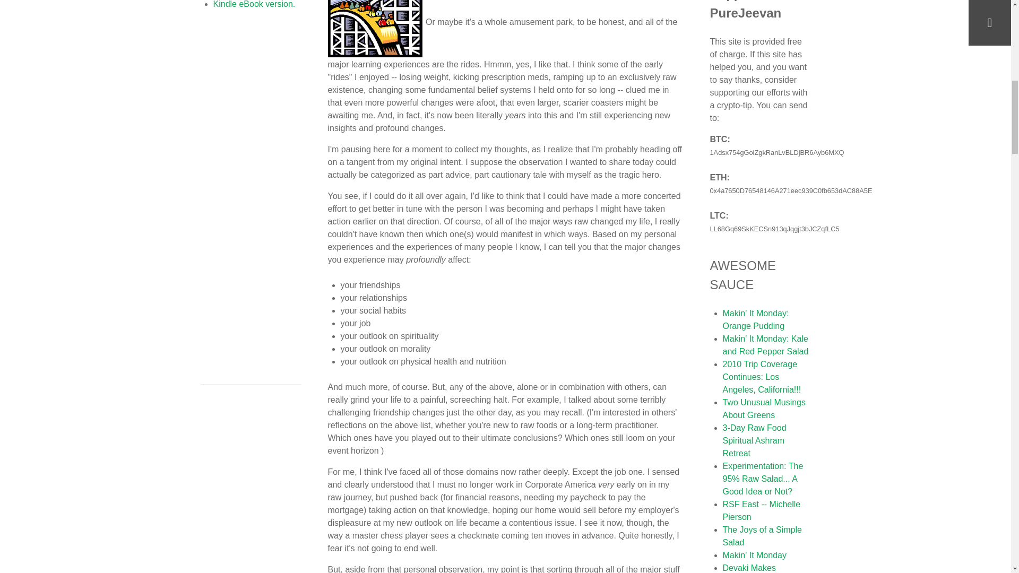 Image resolution: width=1019 pixels, height=573 pixels. Describe the element at coordinates (764, 409) in the screenshot. I see `Two Unusual Musings About Greens` at that location.